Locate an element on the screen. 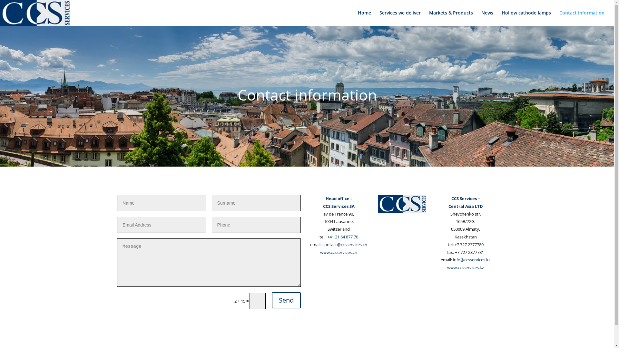 This screenshot has width=619, height=348. Services we deliver is located at coordinates (400, 18).